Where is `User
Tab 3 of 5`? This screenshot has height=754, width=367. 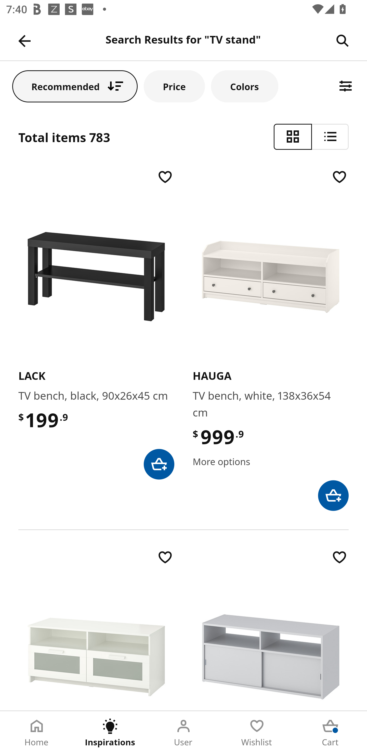 User
Tab 3 of 5 is located at coordinates (183, 733).